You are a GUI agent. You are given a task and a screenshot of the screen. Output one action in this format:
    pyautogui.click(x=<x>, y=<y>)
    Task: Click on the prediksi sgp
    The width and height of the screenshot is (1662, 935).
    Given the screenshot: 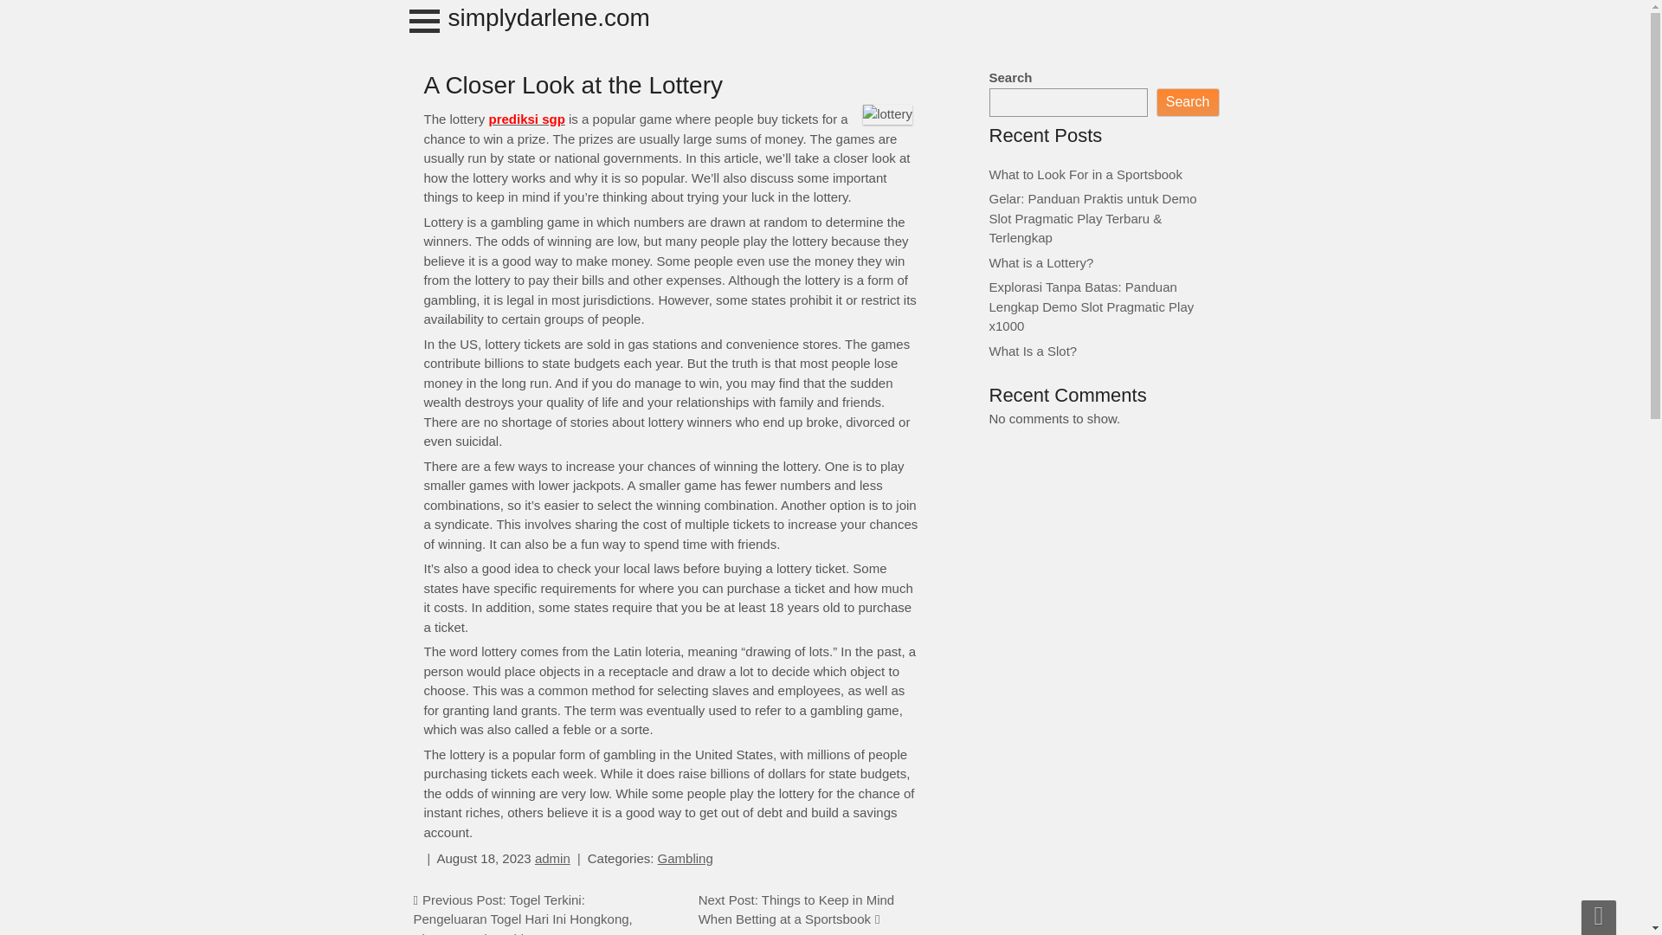 What is the action you would take?
    pyautogui.click(x=526, y=118)
    